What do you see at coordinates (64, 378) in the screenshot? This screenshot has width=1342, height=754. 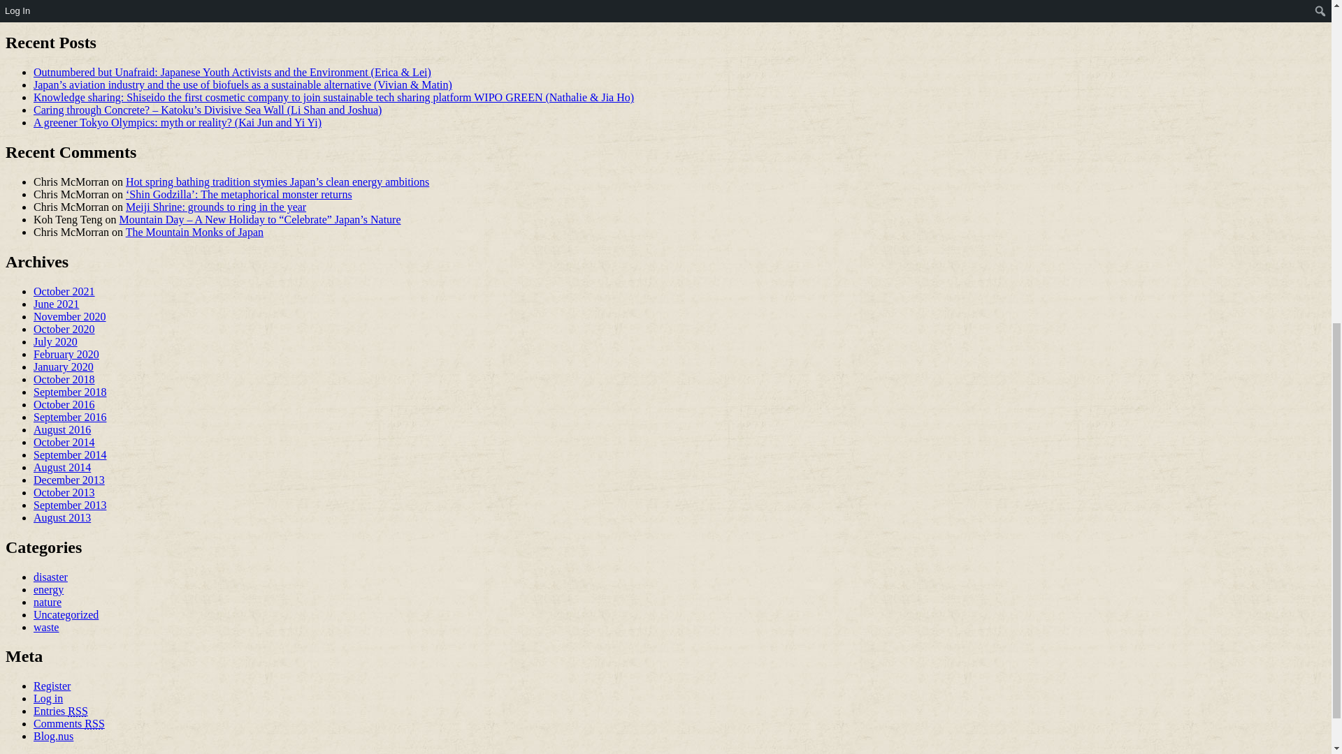 I see `October 2018` at bounding box center [64, 378].